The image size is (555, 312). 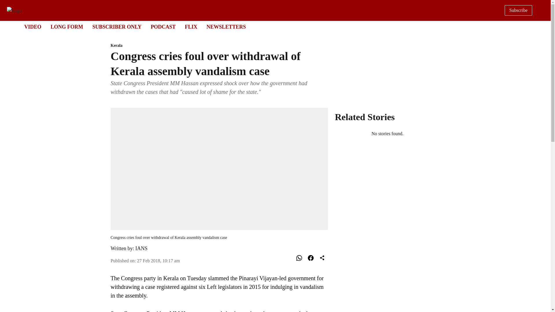 What do you see at coordinates (33, 27) in the screenshot?
I see `VIDEO` at bounding box center [33, 27].